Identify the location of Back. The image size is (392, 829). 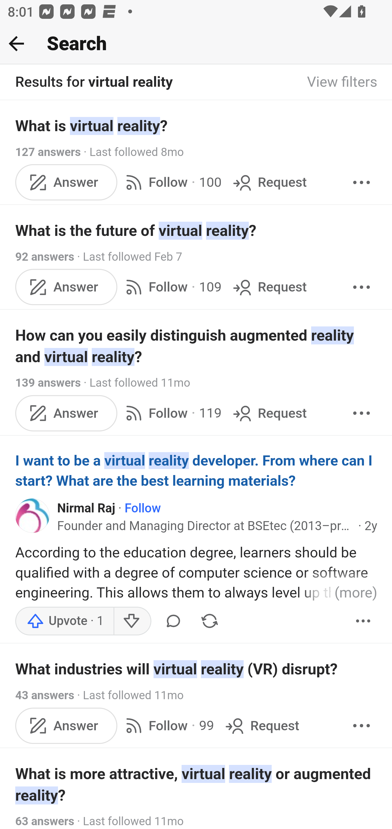
(16, 43).